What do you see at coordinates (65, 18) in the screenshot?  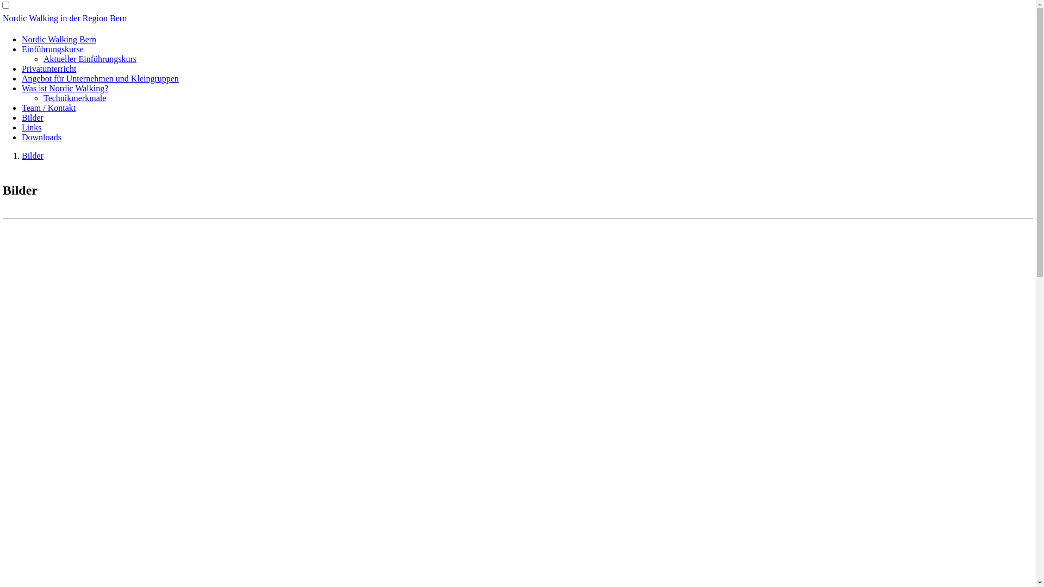 I see `Nordic Walking in der Region Bern` at bounding box center [65, 18].